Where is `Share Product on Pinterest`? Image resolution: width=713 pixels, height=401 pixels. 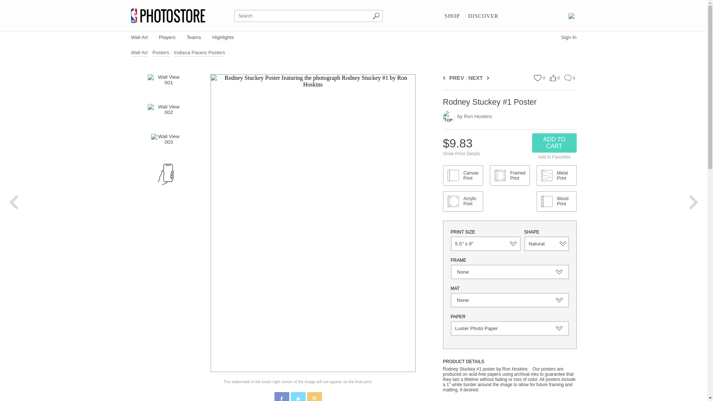
Share Product on Pinterest is located at coordinates (314, 397).